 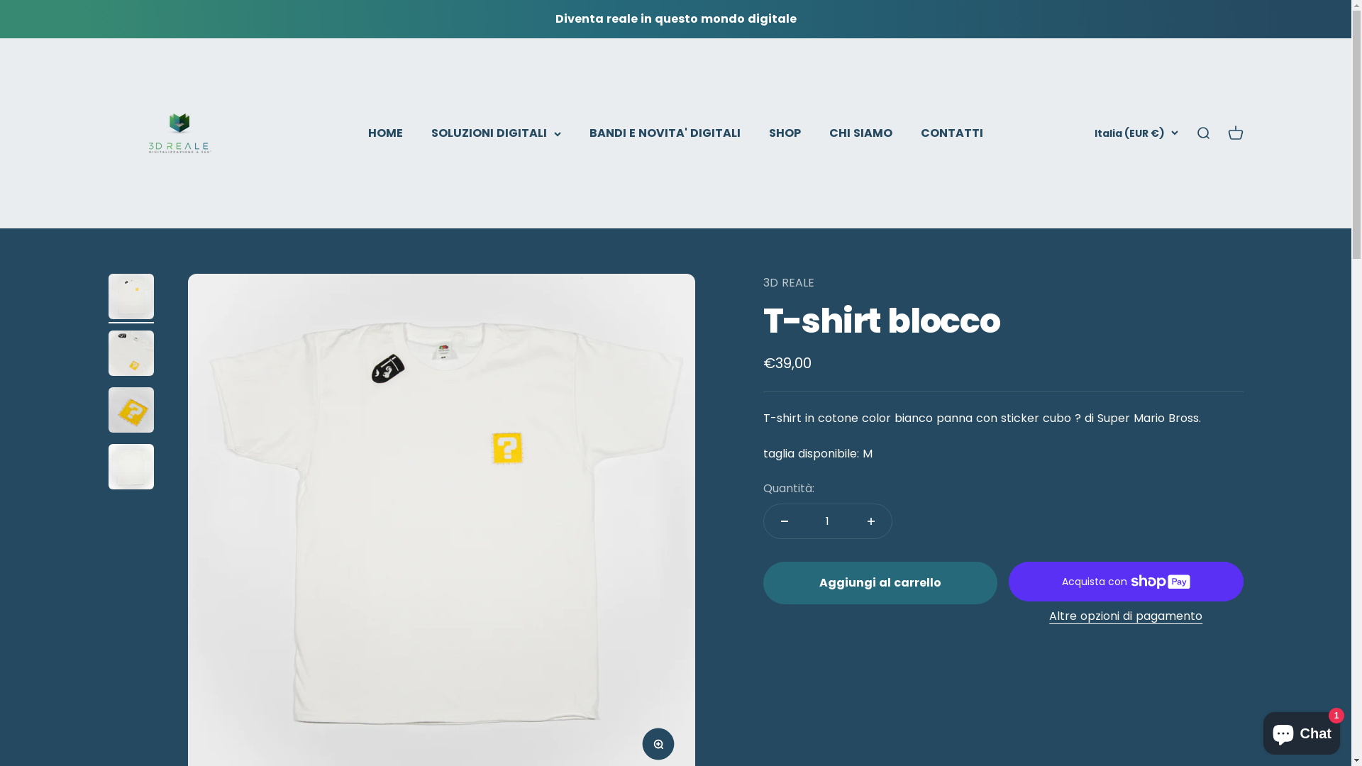 What do you see at coordinates (1202, 133) in the screenshot?
I see `Mostra il menu di ricerca` at bounding box center [1202, 133].